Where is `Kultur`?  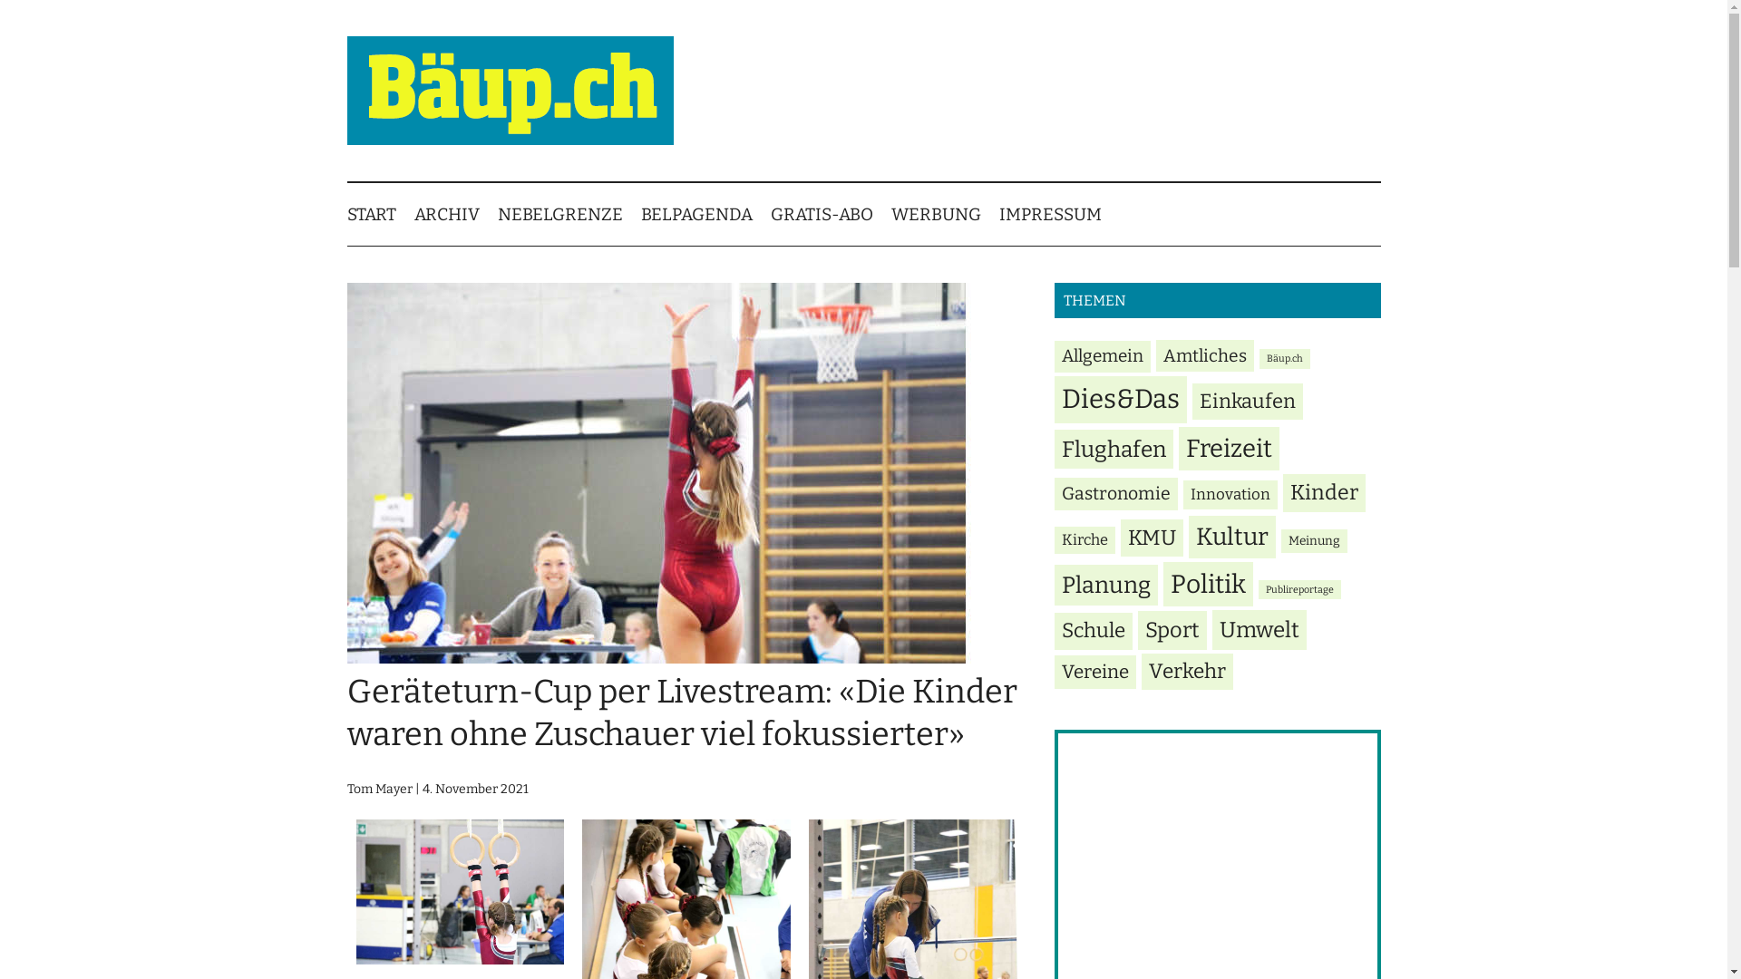
Kultur is located at coordinates (1231, 537).